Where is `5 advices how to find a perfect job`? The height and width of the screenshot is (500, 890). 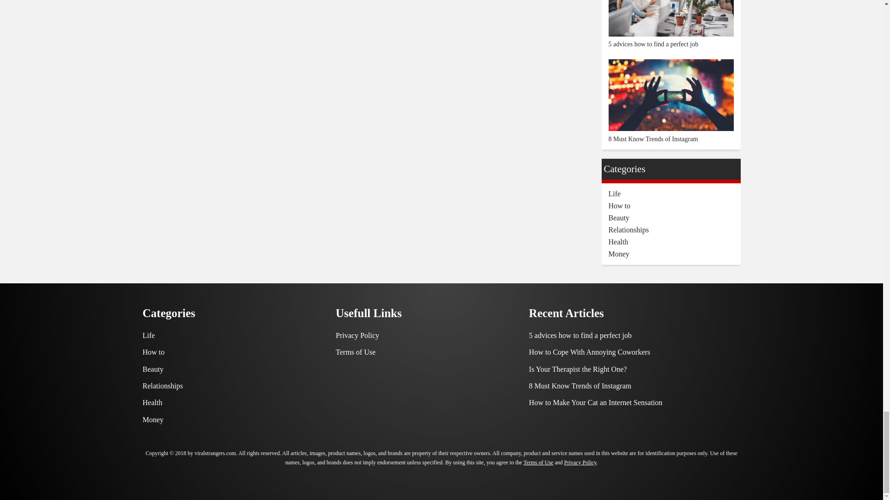
5 advices how to find a perfect job is located at coordinates (580, 335).